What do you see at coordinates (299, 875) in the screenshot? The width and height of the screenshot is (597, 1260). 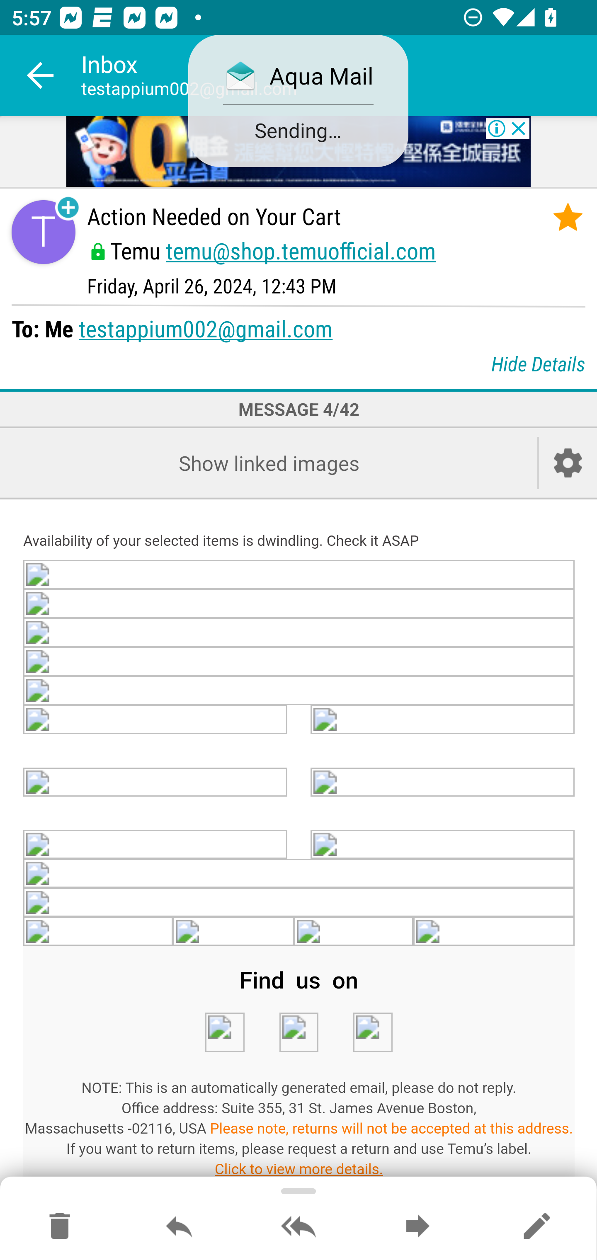 I see `data:` at bounding box center [299, 875].